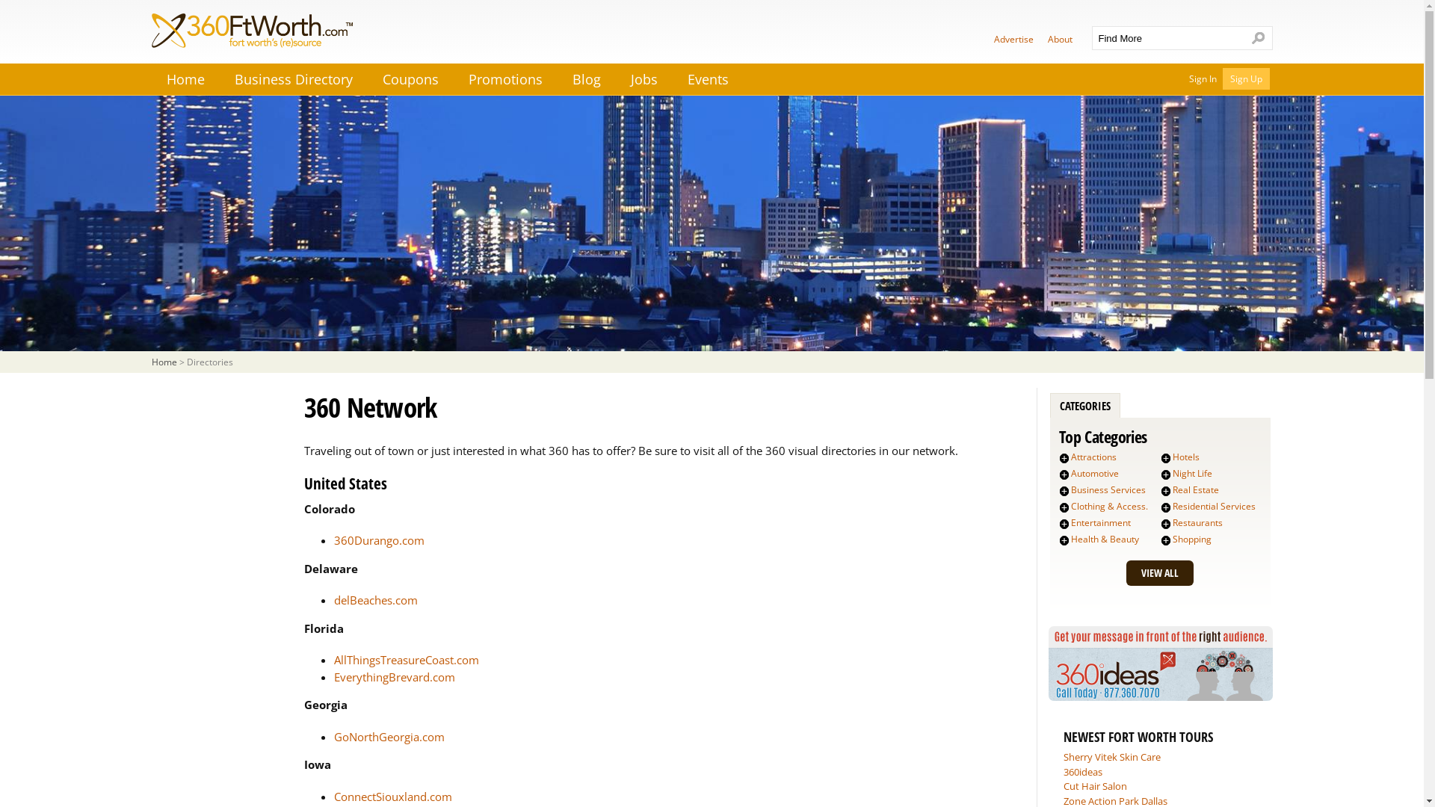 This screenshot has width=1435, height=807. I want to click on Business Services, so click(1108, 490).